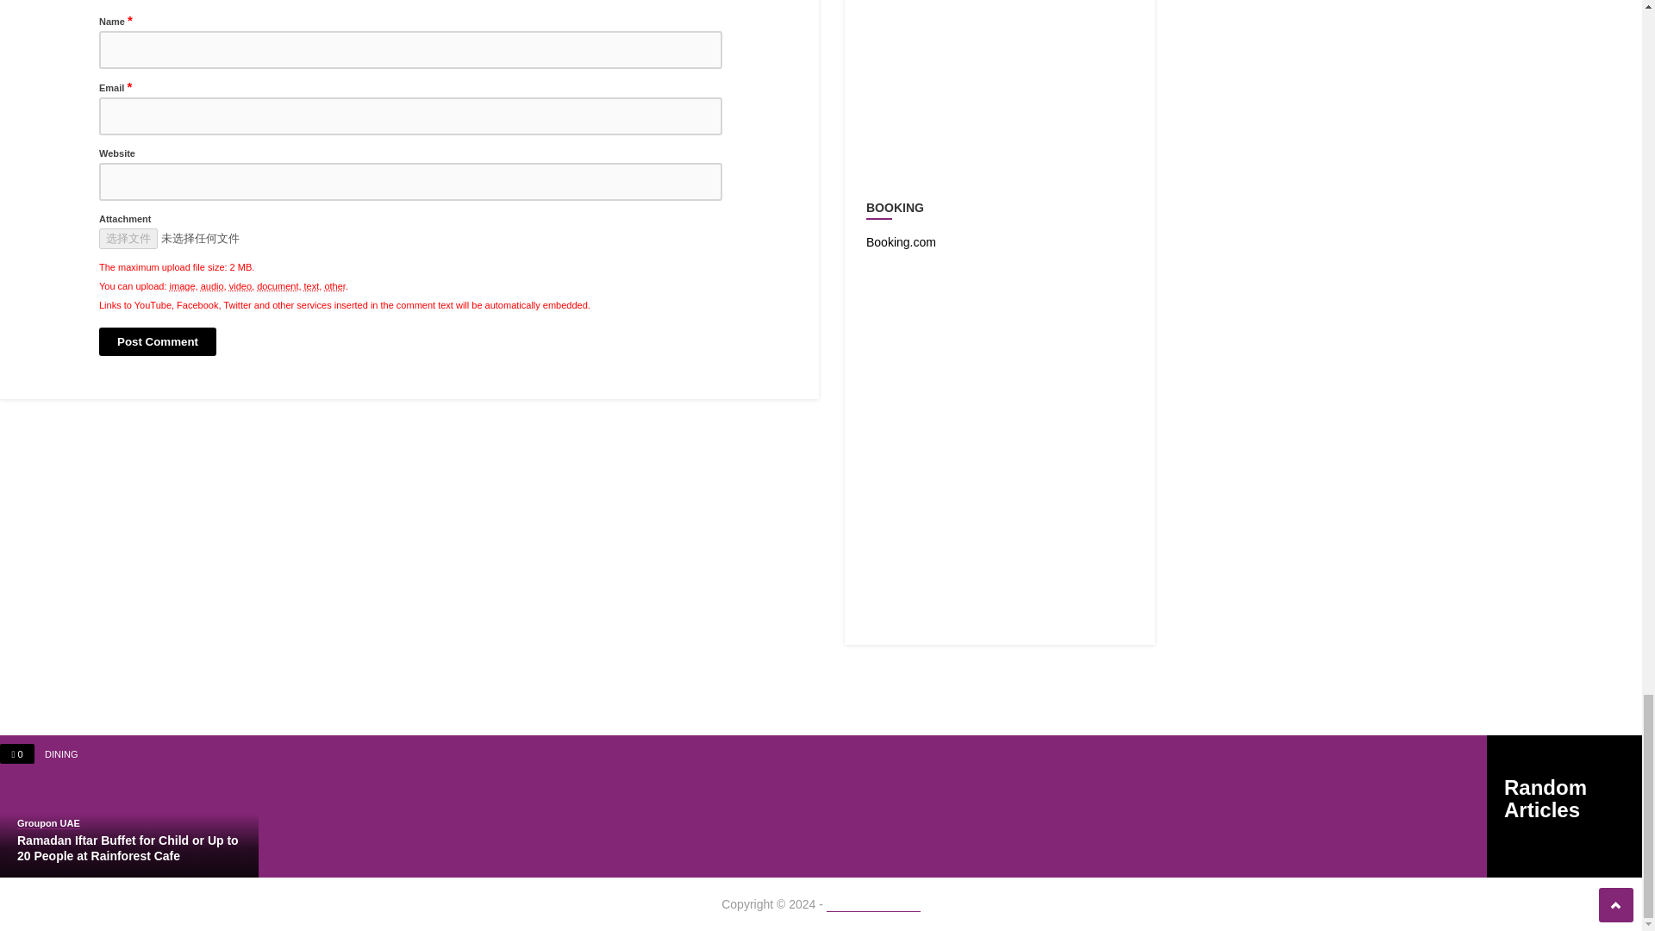  What do you see at coordinates (158, 341) in the screenshot?
I see `Post Comment` at bounding box center [158, 341].